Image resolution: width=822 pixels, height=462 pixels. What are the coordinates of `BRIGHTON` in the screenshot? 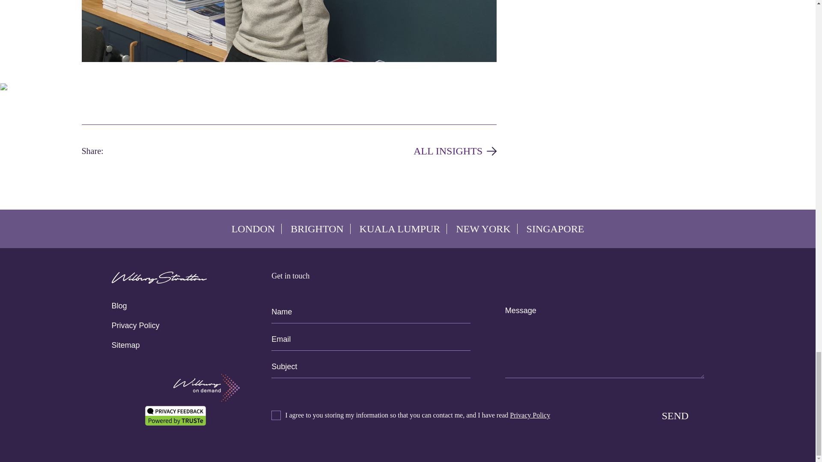 It's located at (317, 228).